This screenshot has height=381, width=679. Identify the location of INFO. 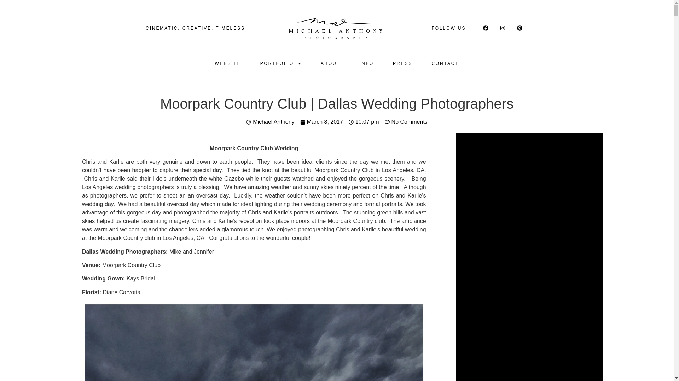
(366, 64).